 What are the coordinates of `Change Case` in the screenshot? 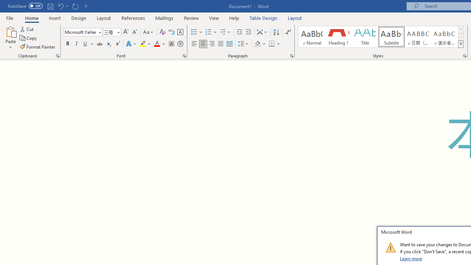 It's located at (149, 32).